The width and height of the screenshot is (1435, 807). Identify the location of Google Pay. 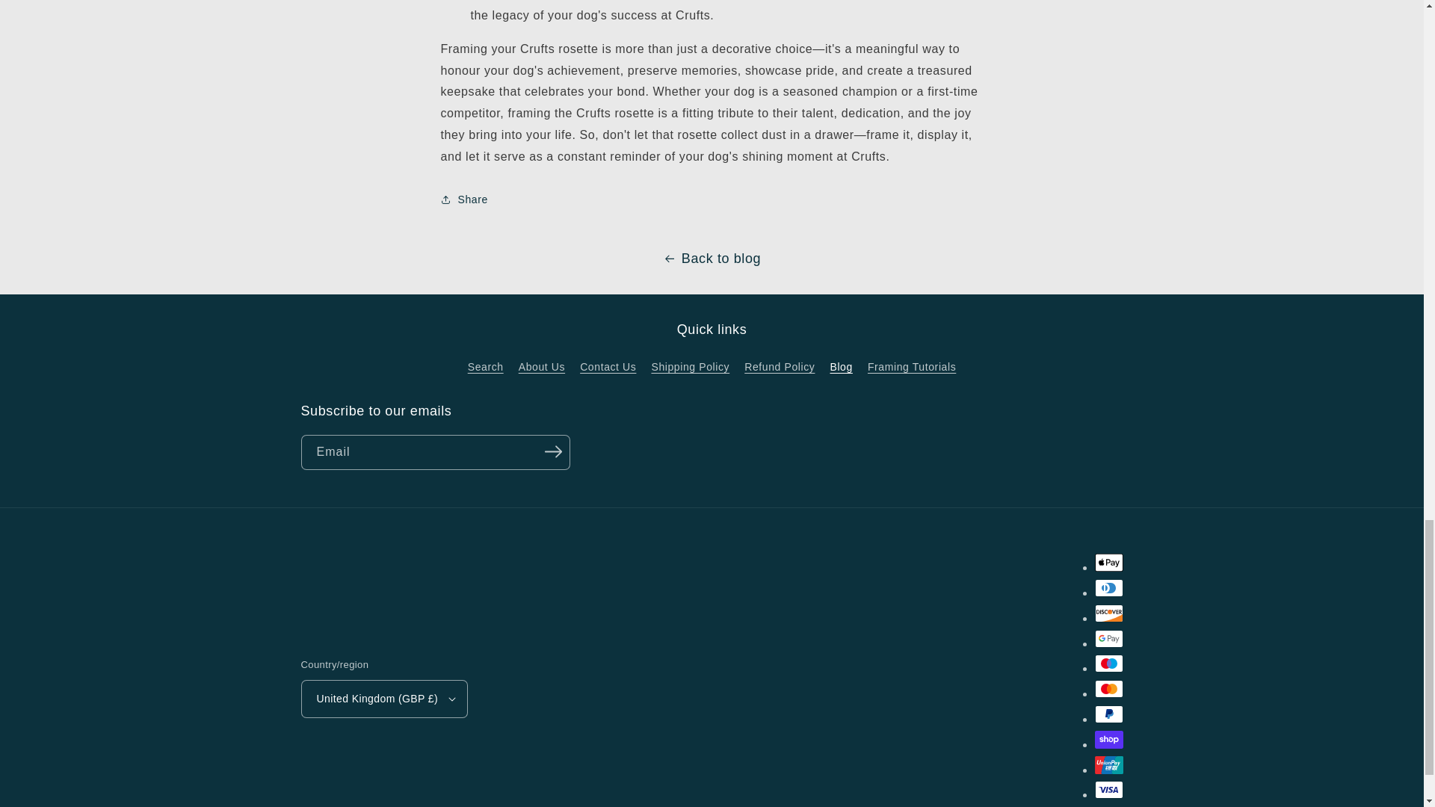
(1108, 639).